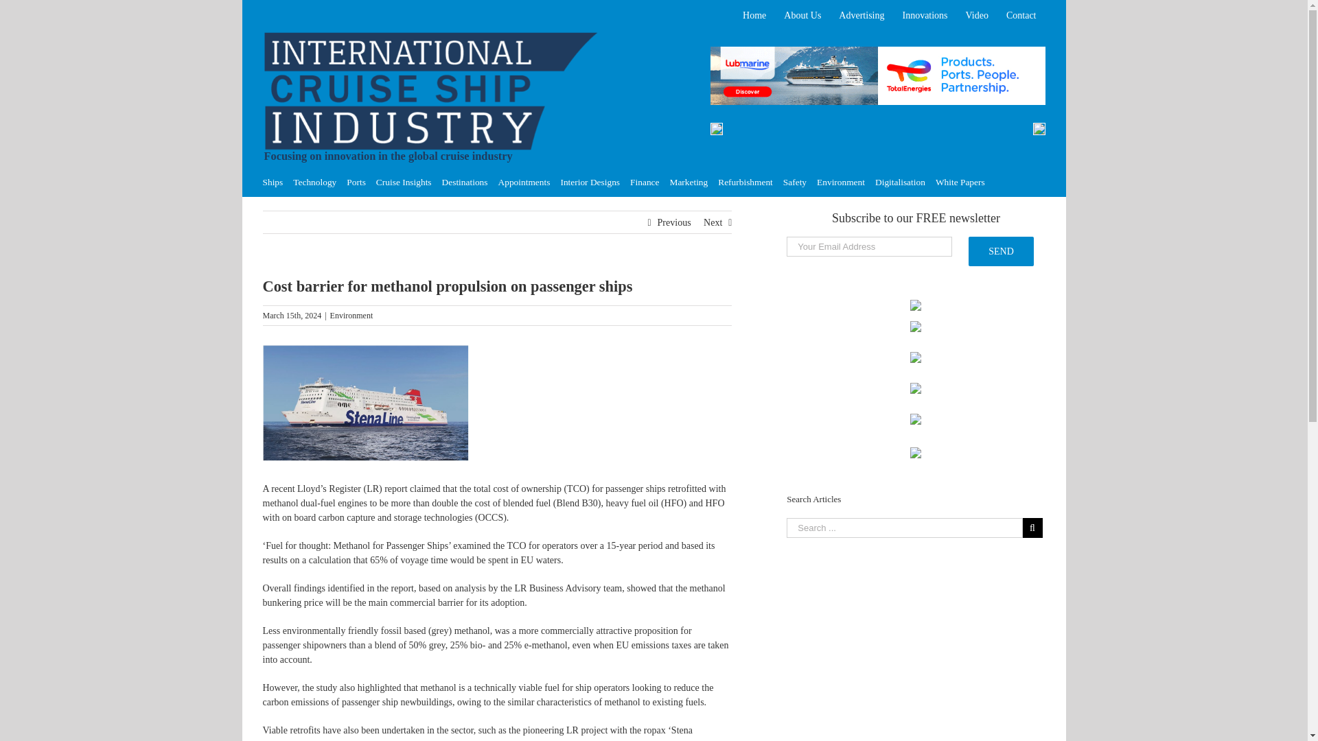 The height and width of the screenshot is (741, 1318). Describe the element at coordinates (314, 183) in the screenshot. I see `Technology` at that location.